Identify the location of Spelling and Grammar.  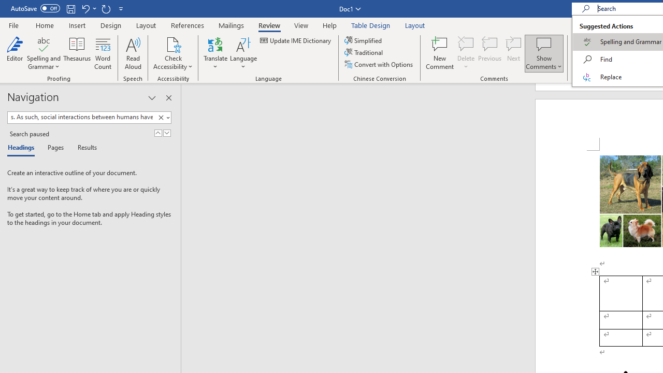
(44, 53).